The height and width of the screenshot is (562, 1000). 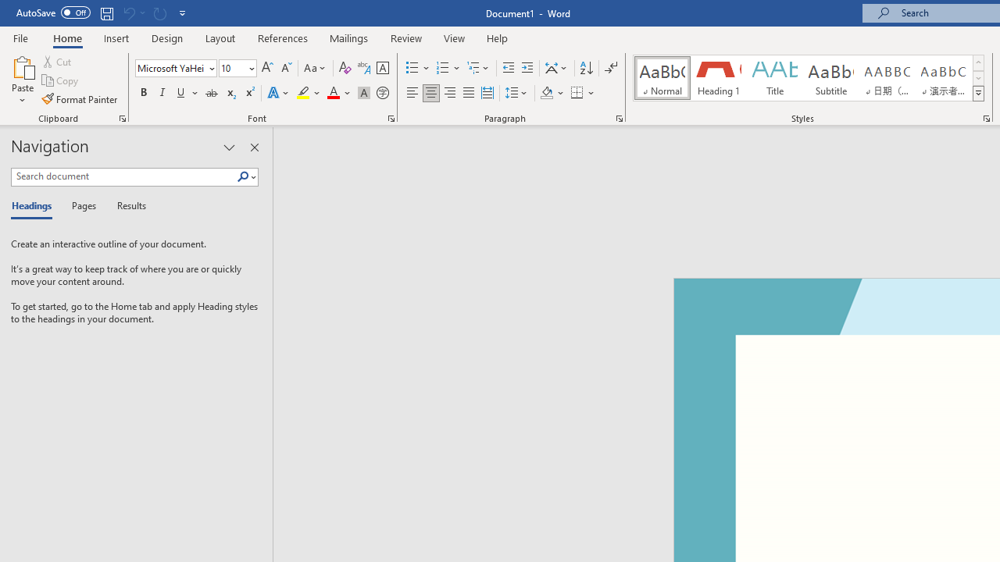 What do you see at coordinates (412, 94) in the screenshot?
I see `Align Left` at bounding box center [412, 94].